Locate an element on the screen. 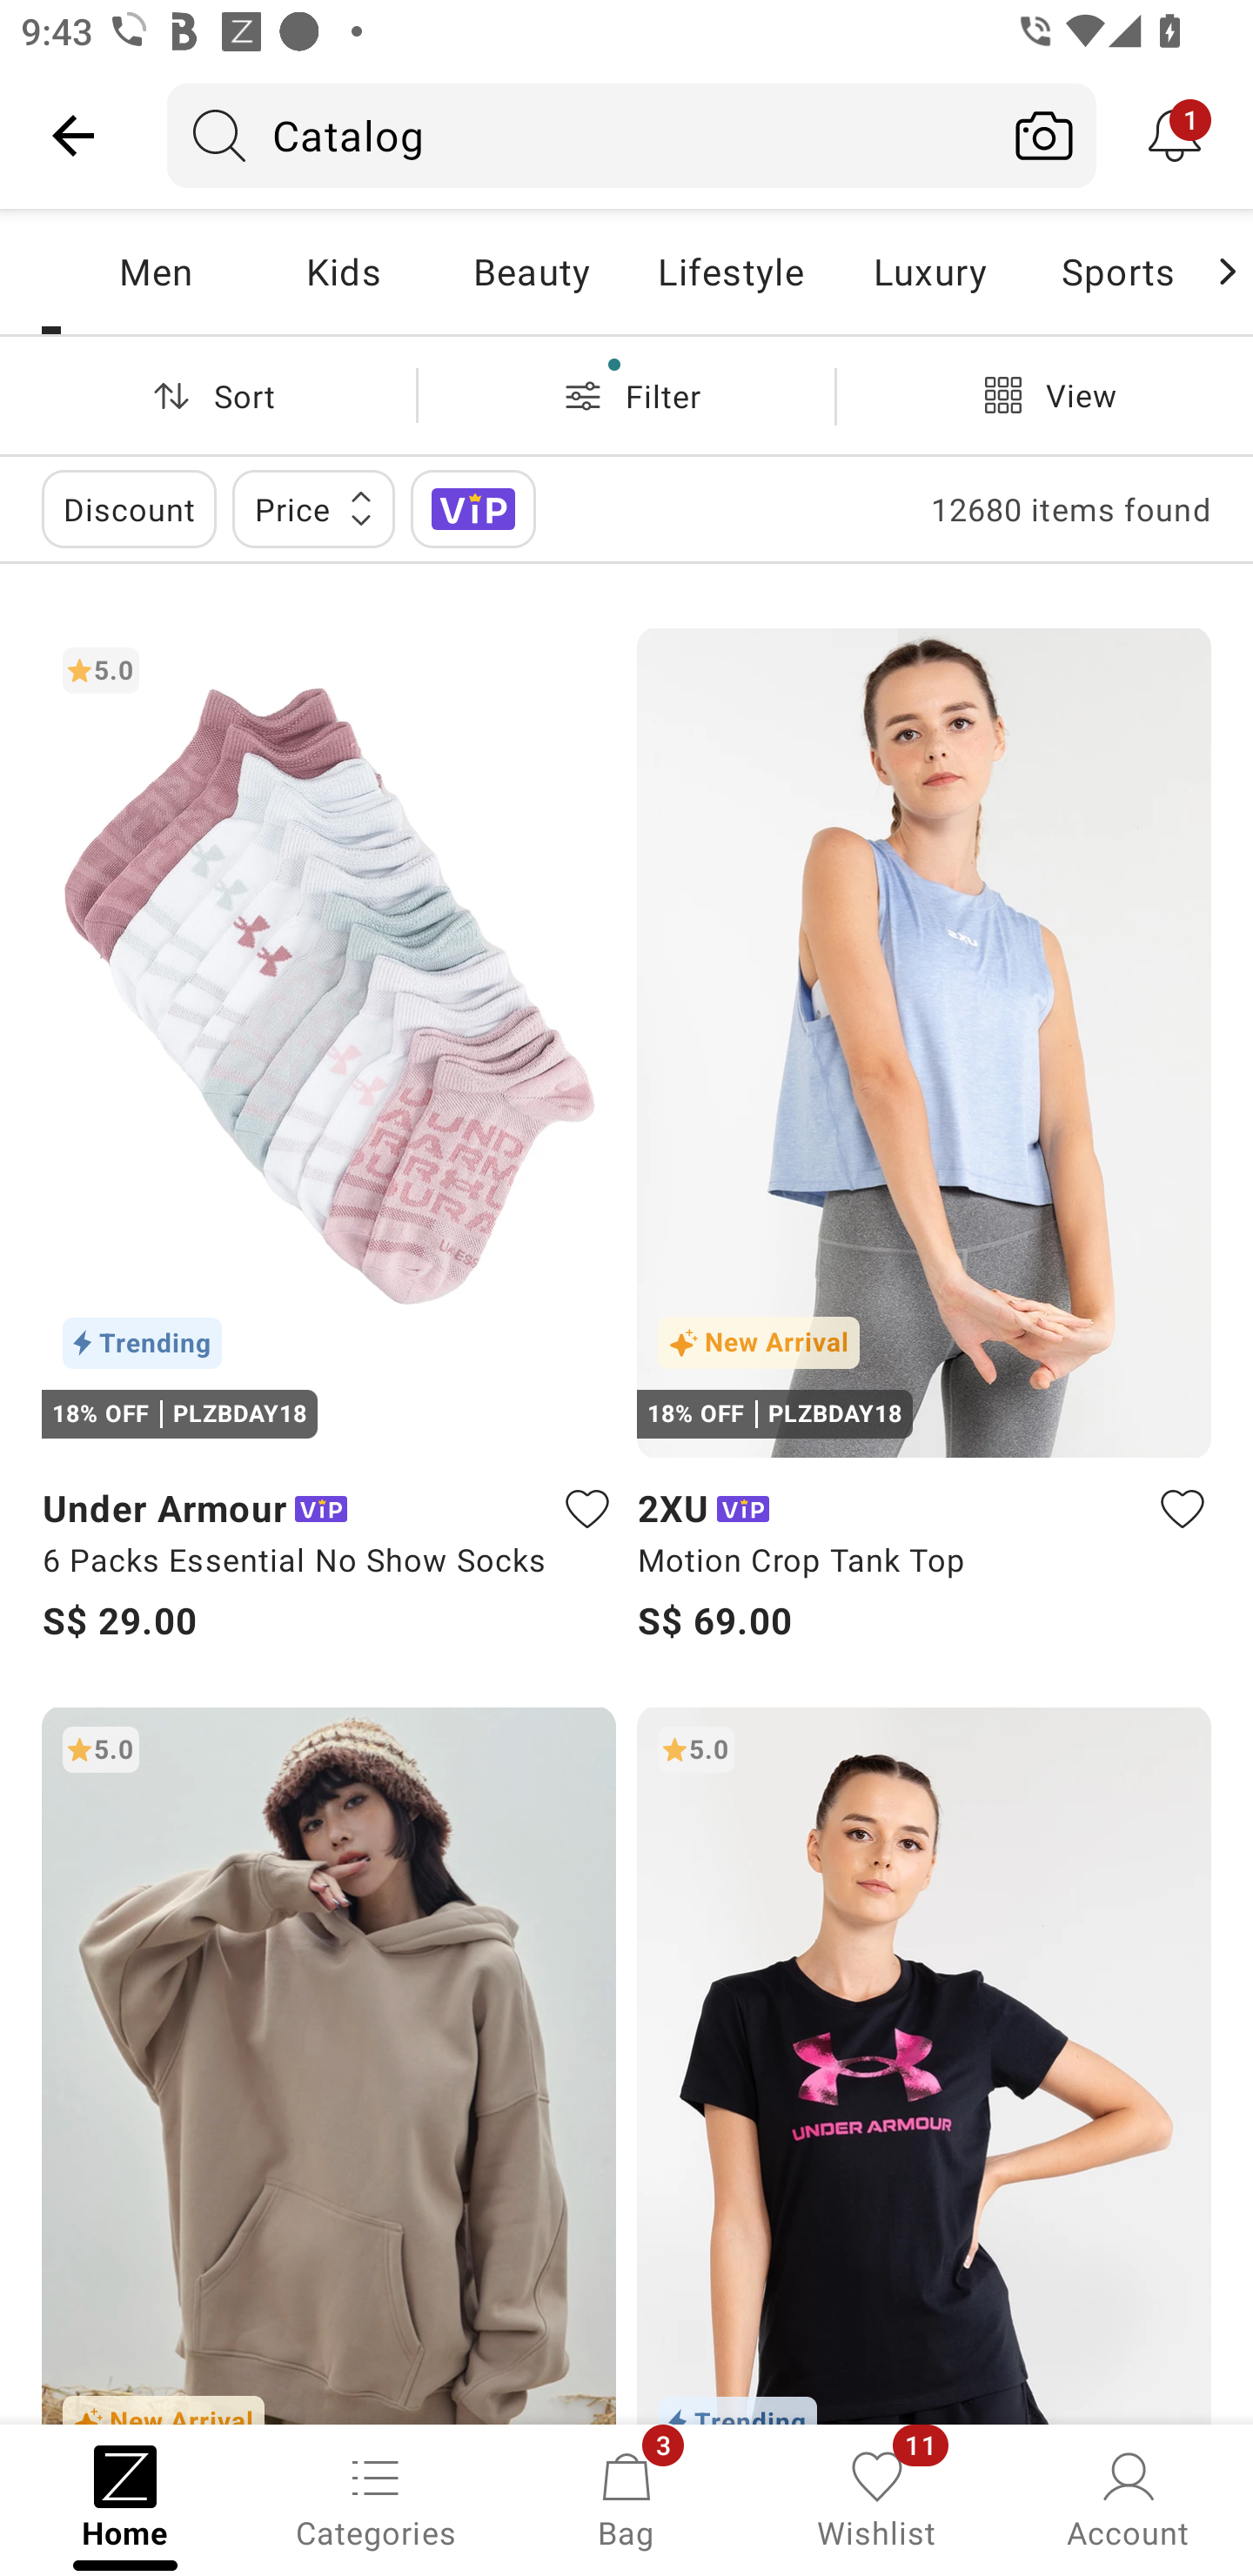 Image resolution: width=1253 pixels, height=2576 pixels. View is located at coordinates (1044, 395).